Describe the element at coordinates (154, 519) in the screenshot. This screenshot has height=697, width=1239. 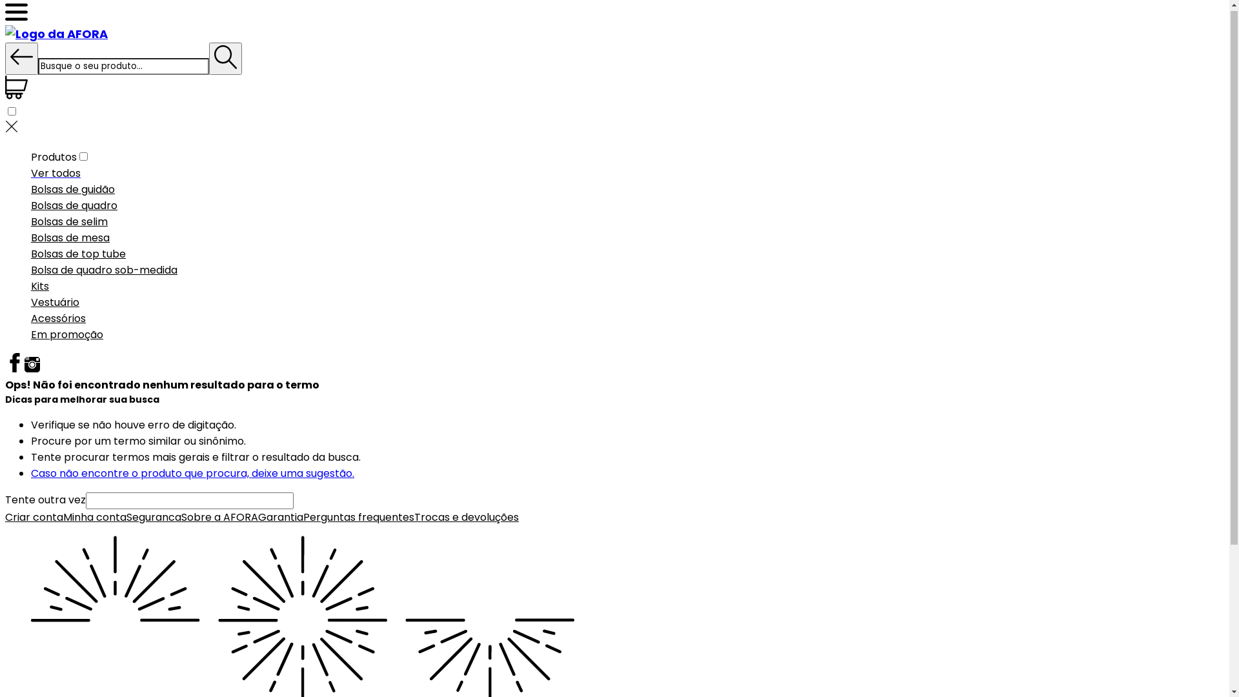
I see `Seguranca` at that location.